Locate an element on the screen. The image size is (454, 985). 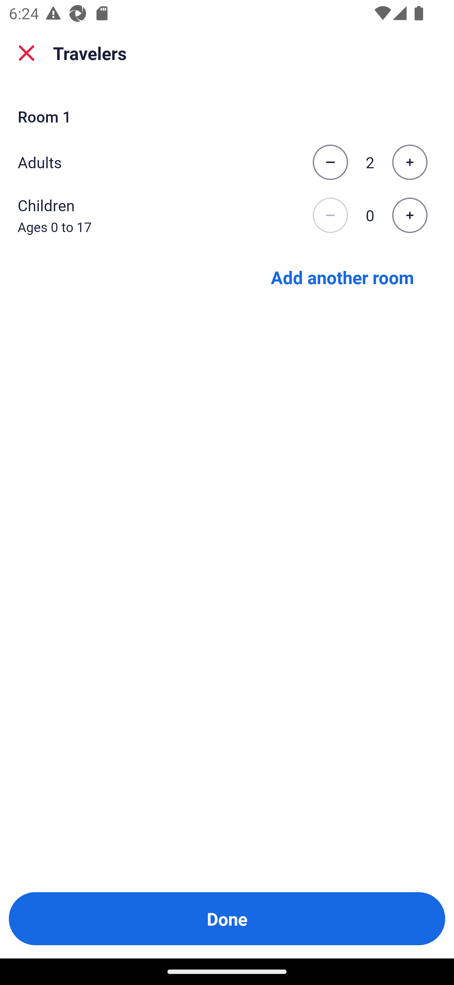
Done is located at coordinates (227, 919).